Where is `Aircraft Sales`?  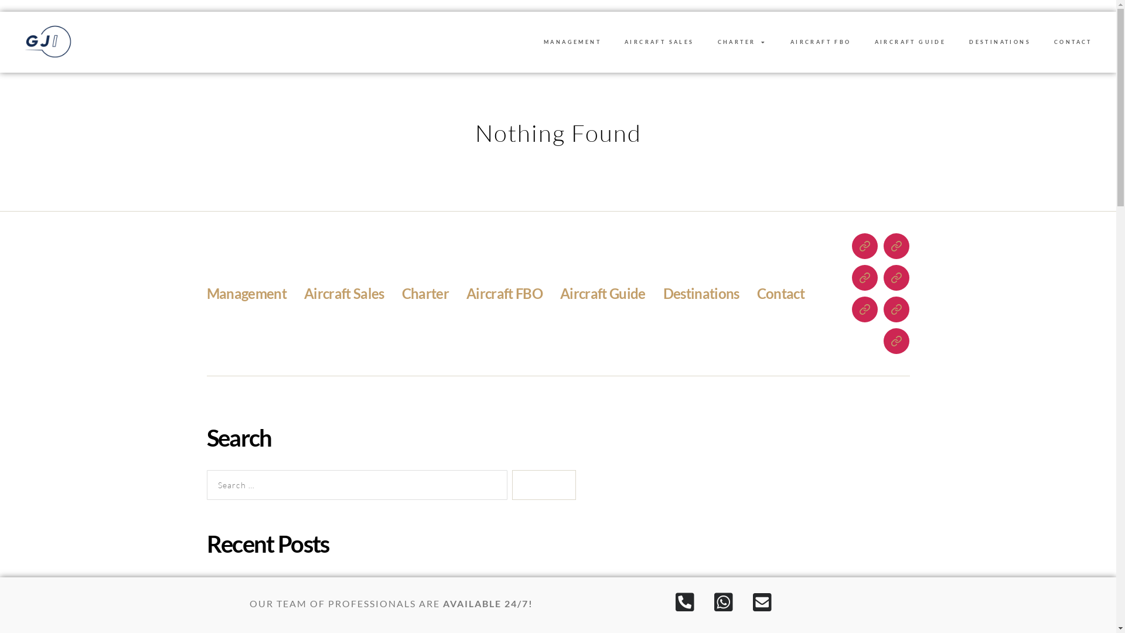
Aircraft Sales is located at coordinates (345, 293).